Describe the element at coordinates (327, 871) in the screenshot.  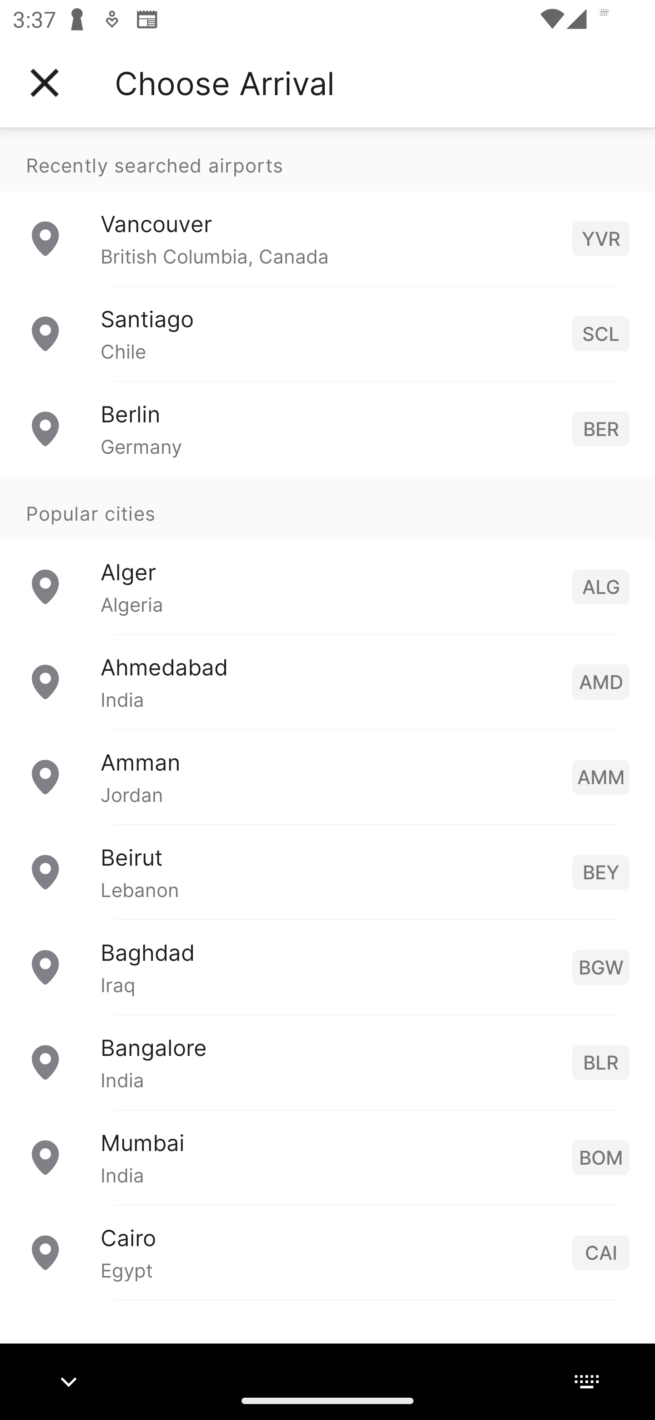
I see `Beirut Lebanon BEY` at that location.